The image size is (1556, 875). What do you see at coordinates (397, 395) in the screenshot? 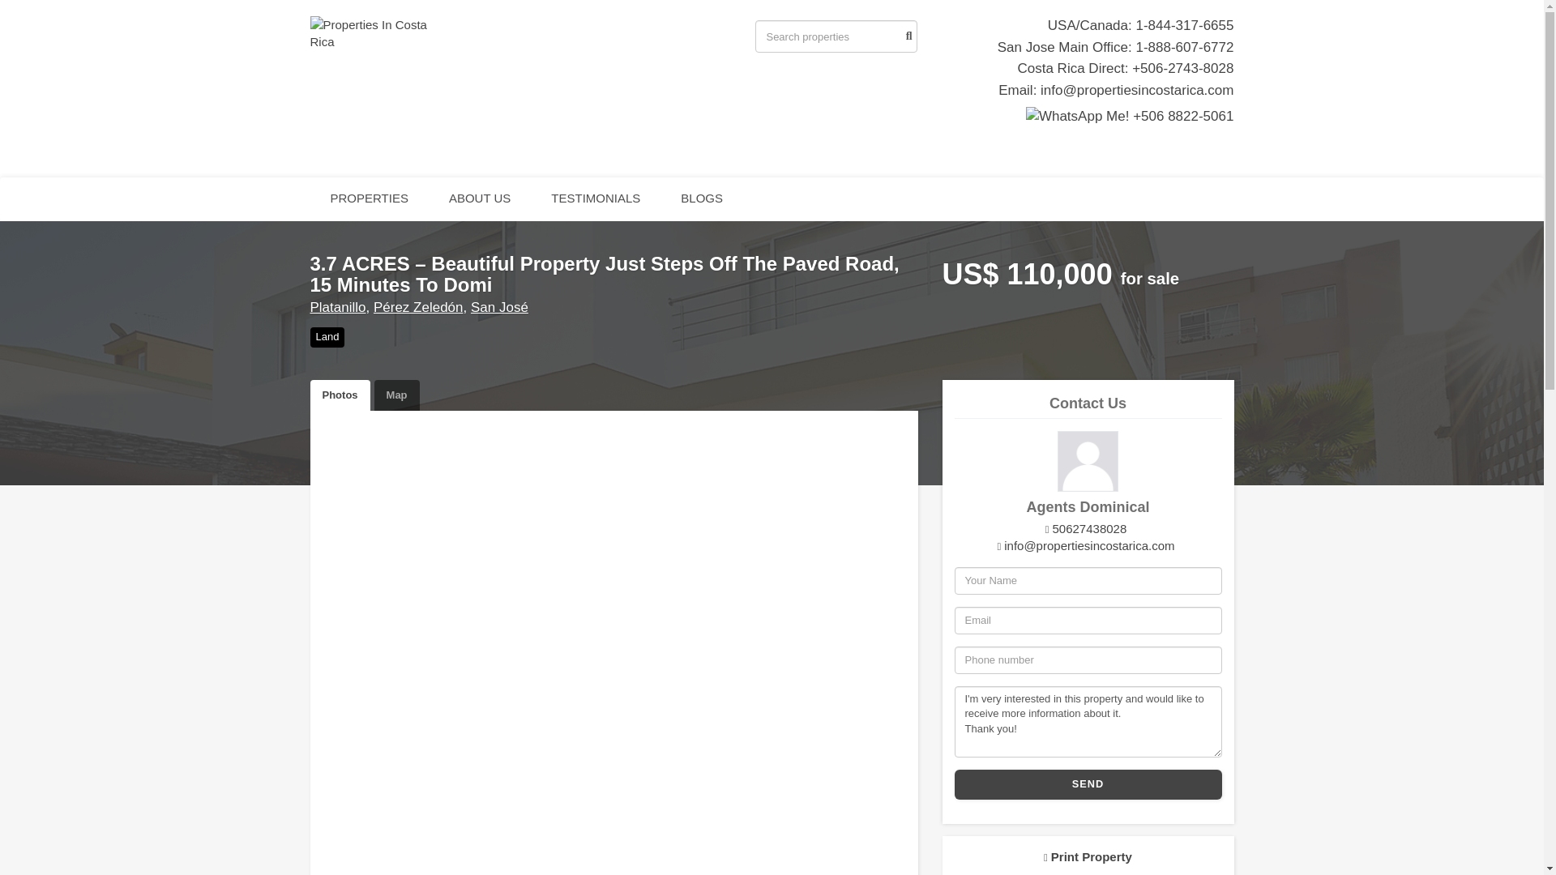
I see `Map` at bounding box center [397, 395].